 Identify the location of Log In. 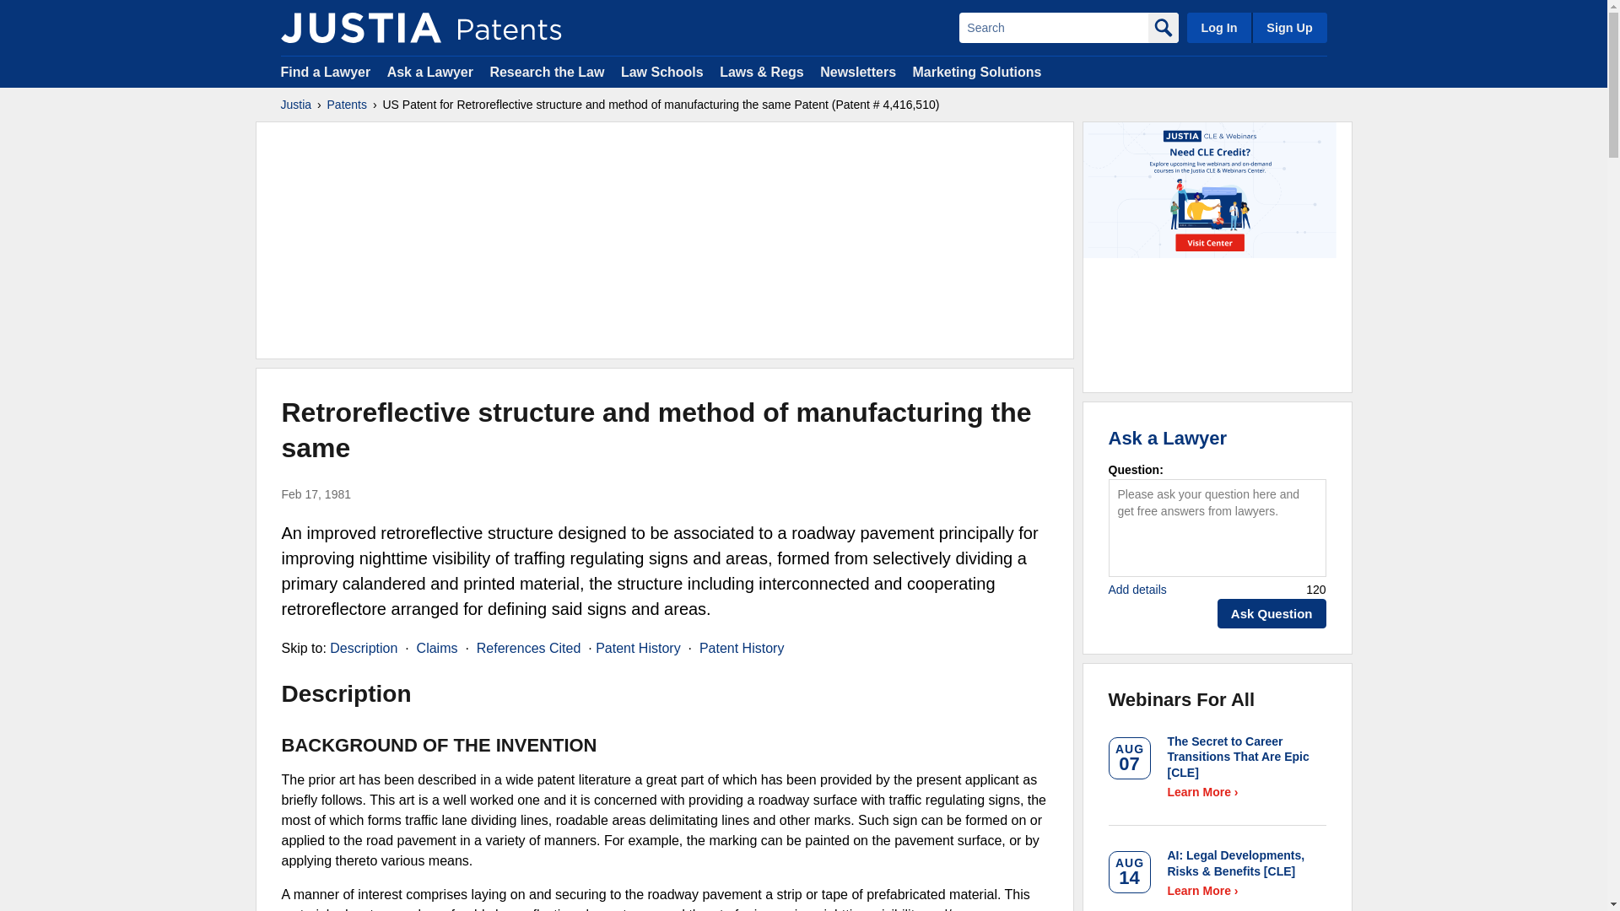
(1218, 27).